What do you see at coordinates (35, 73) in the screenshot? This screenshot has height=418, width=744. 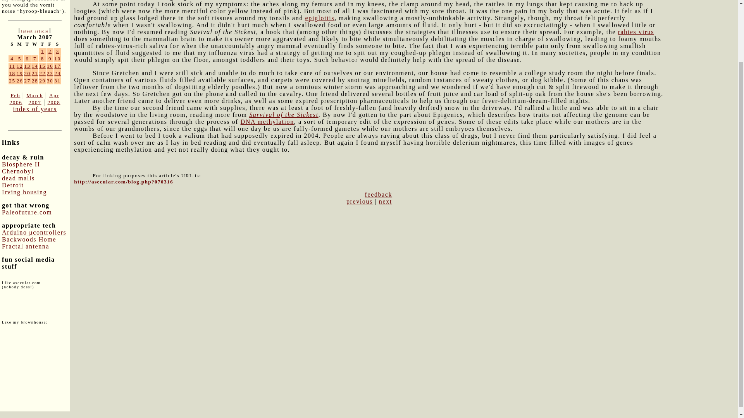 I see `21` at bounding box center [35, 73].